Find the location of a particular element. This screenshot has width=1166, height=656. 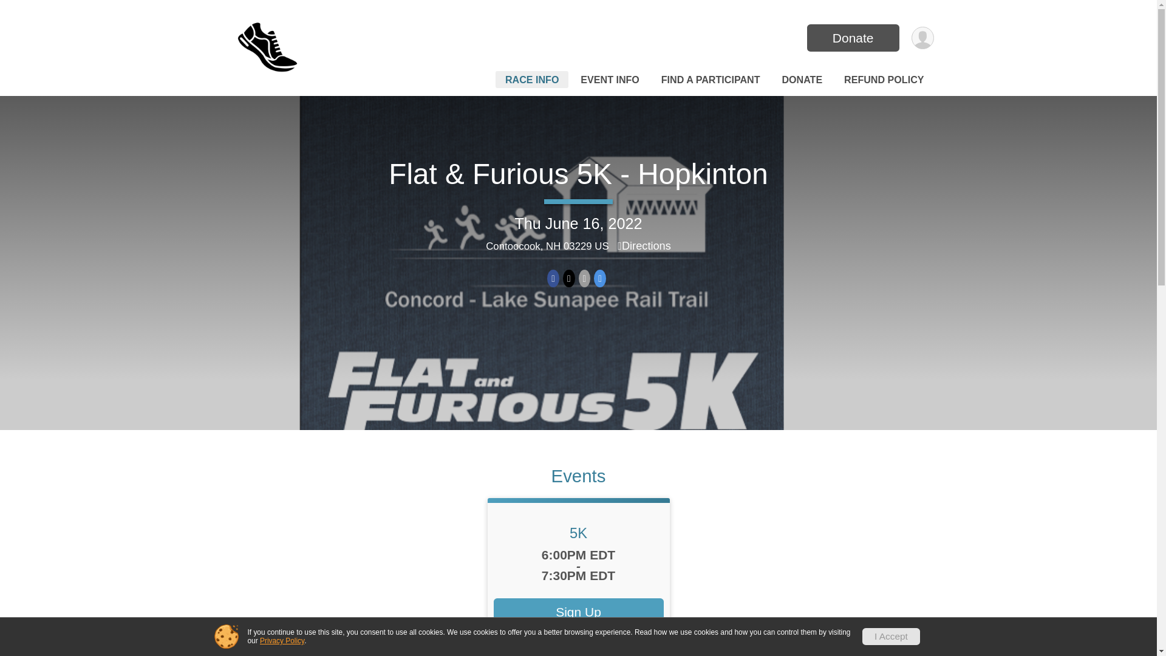

RACE INFO is located at coordinates (532, 79).